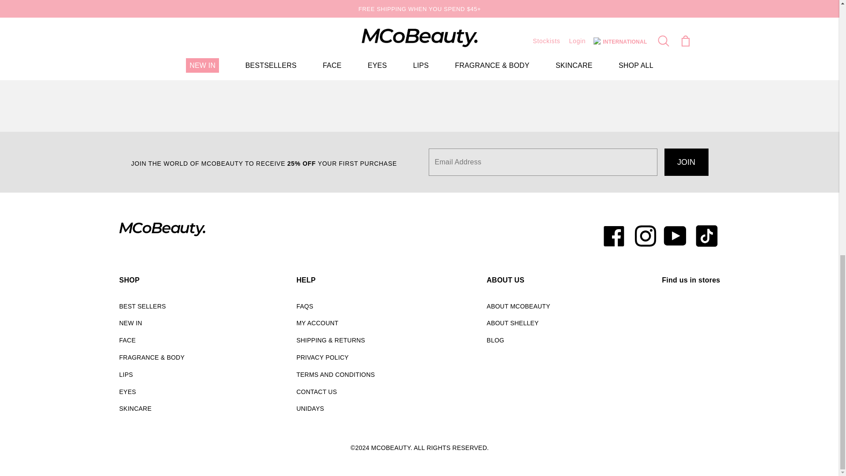 This screenshot has height=476, width=846. I want to click on MCoBeauty US on Instagram, so click(645, 236).